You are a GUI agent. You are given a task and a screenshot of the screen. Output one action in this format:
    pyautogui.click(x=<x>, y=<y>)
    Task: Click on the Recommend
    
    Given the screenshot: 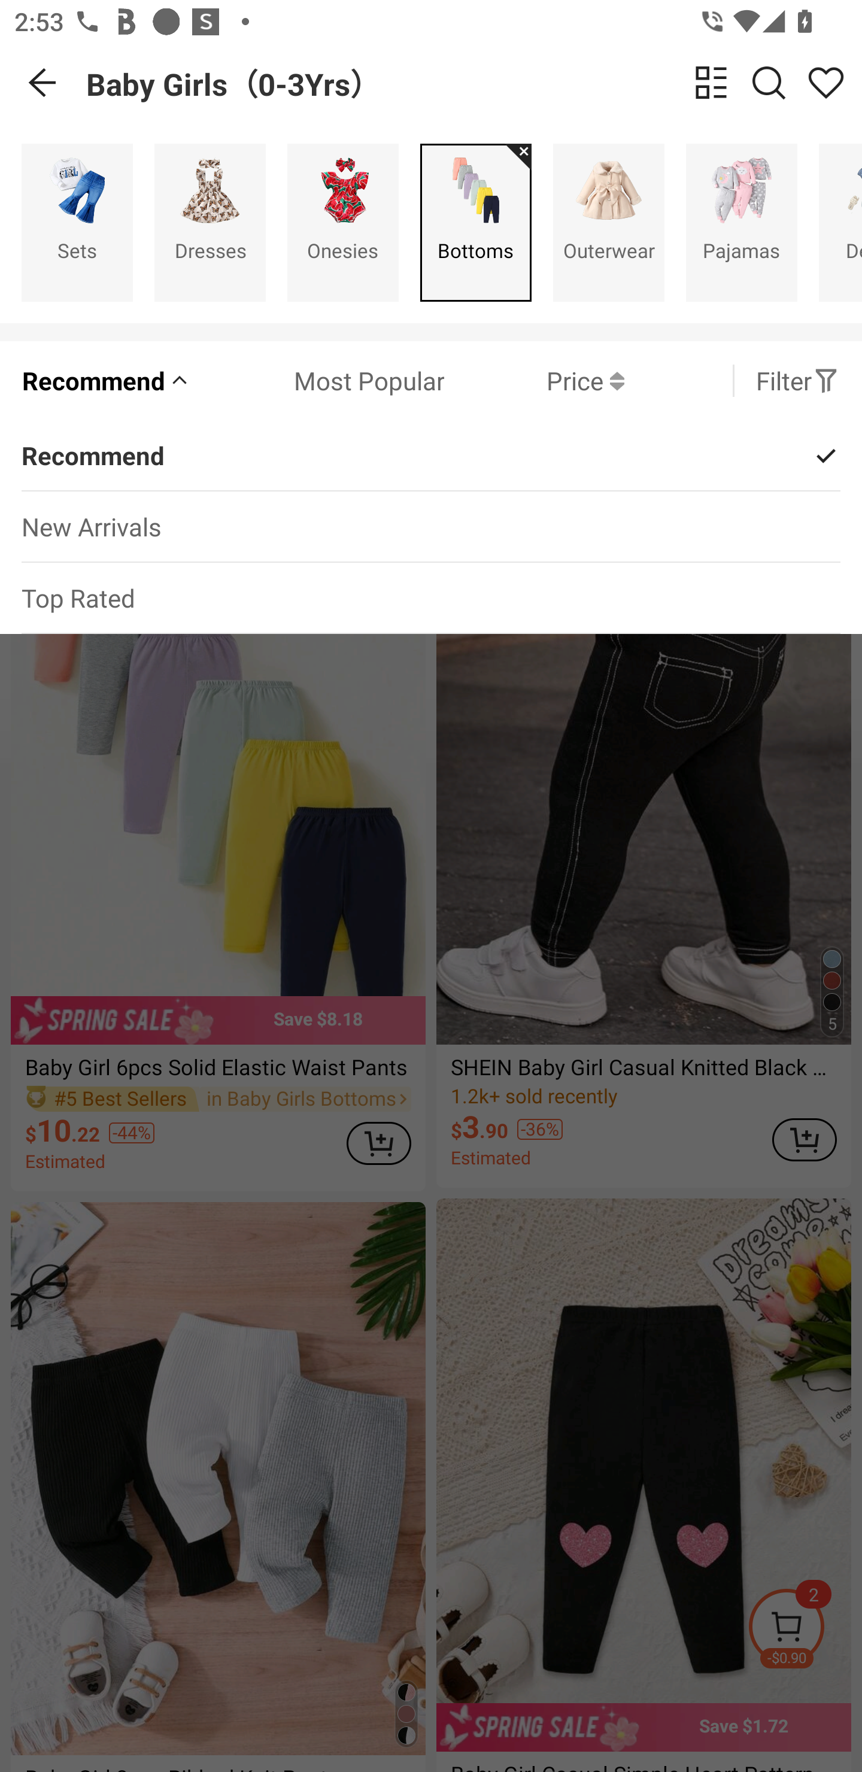 What is the action you would take?
    pyautogui.click(x=107, y=381)
    